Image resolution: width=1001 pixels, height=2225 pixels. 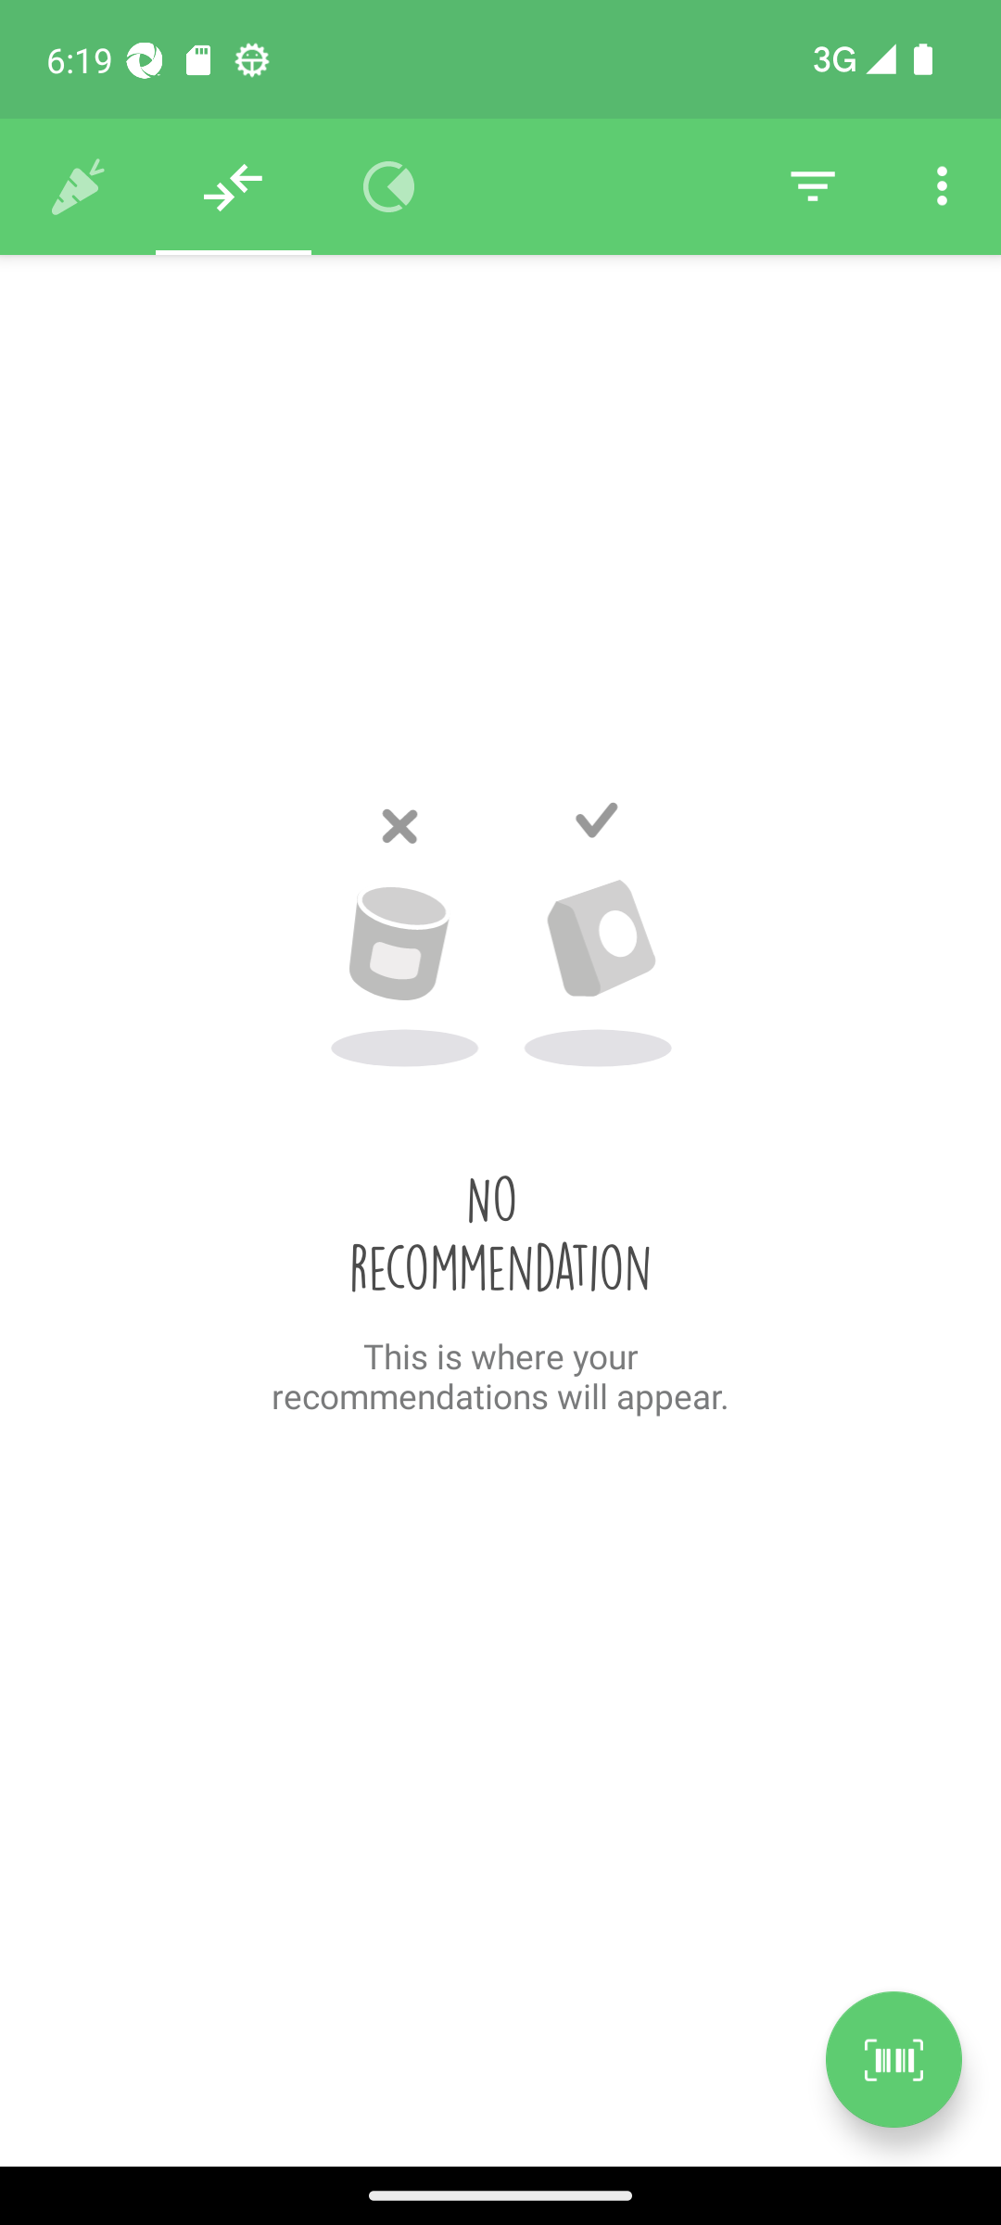 I want to click on Overview, so click(x=389, y=187).